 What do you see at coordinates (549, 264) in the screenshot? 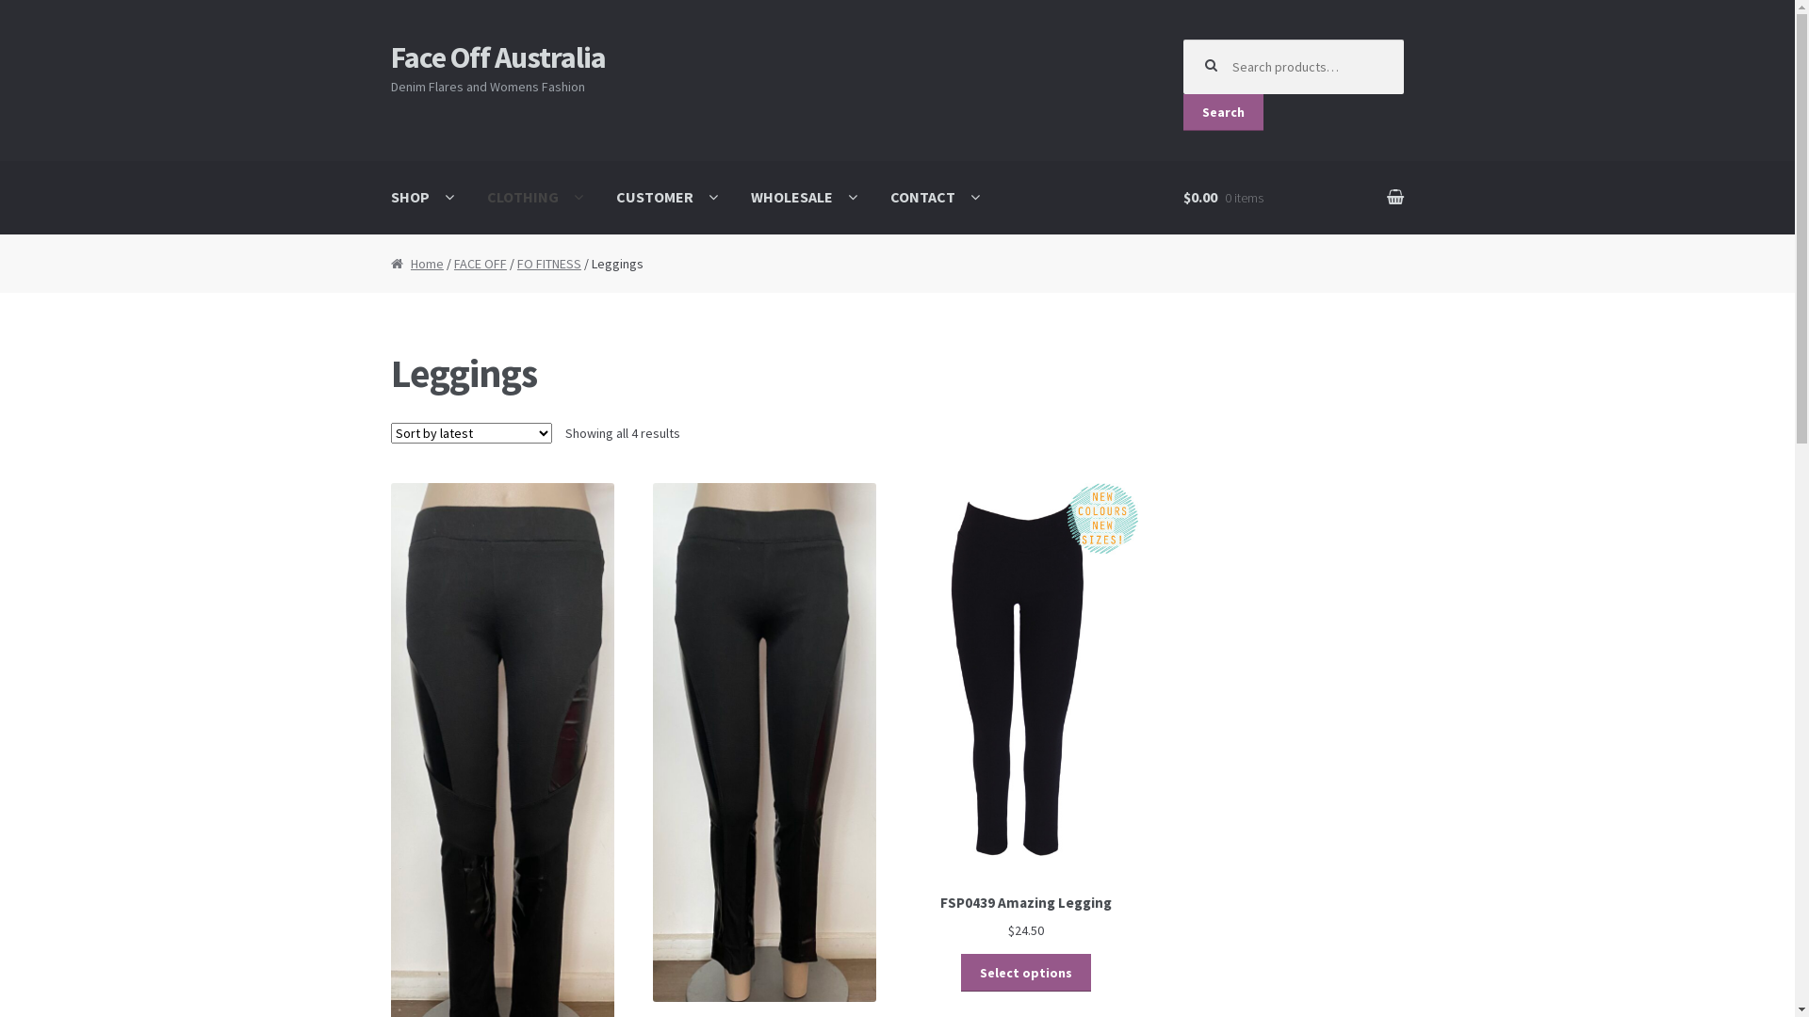
I see `FO FITNESS` at bounding box center [549, 264].